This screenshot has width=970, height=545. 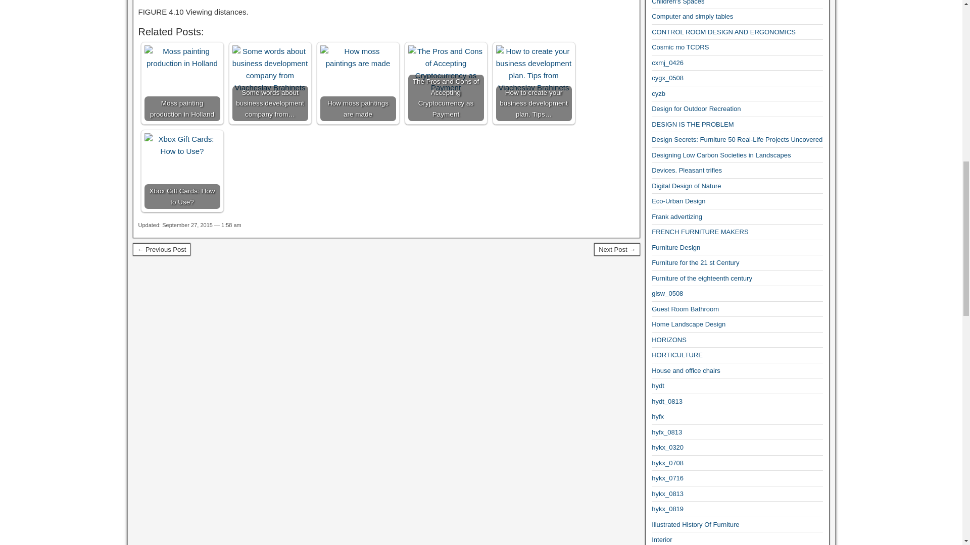 I want to click on Moss painting production in Holland, so click(x=182, y=58).